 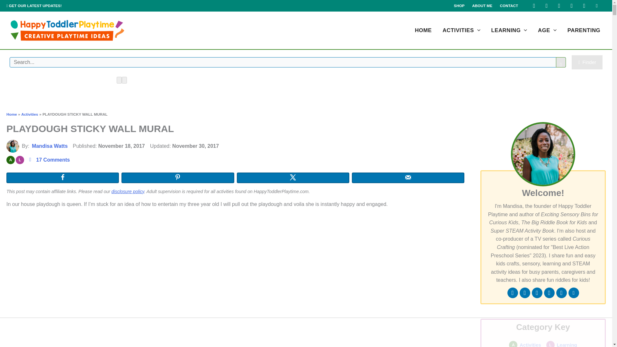 I want to click on AGE, so click(x=547, y=30).